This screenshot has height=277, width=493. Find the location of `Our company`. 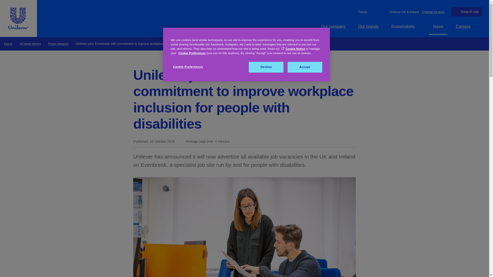

Our company is located at coordinates (333, 26).